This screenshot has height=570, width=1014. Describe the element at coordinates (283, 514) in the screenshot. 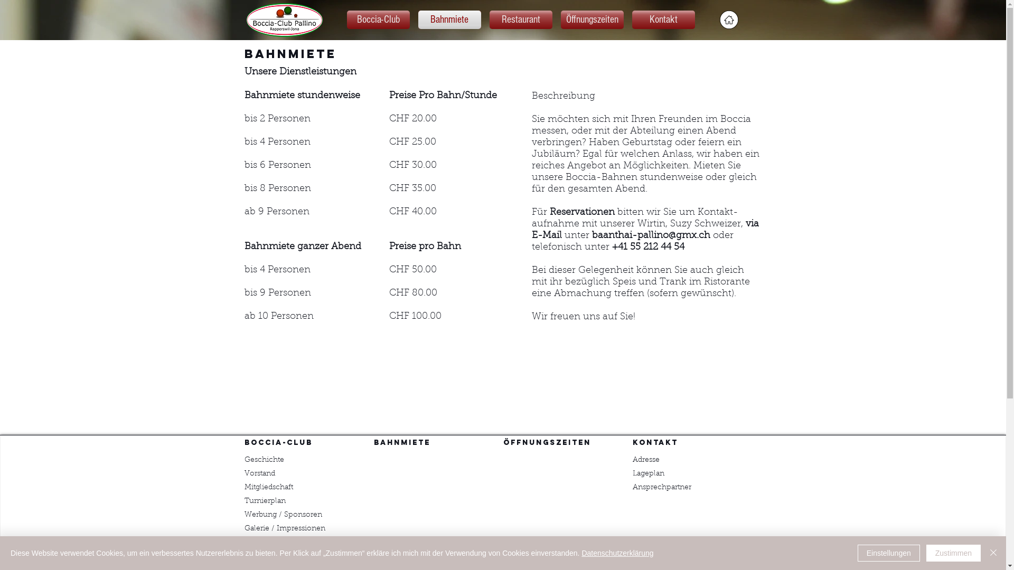

I see `Werbung / Sponsoren` at that location.